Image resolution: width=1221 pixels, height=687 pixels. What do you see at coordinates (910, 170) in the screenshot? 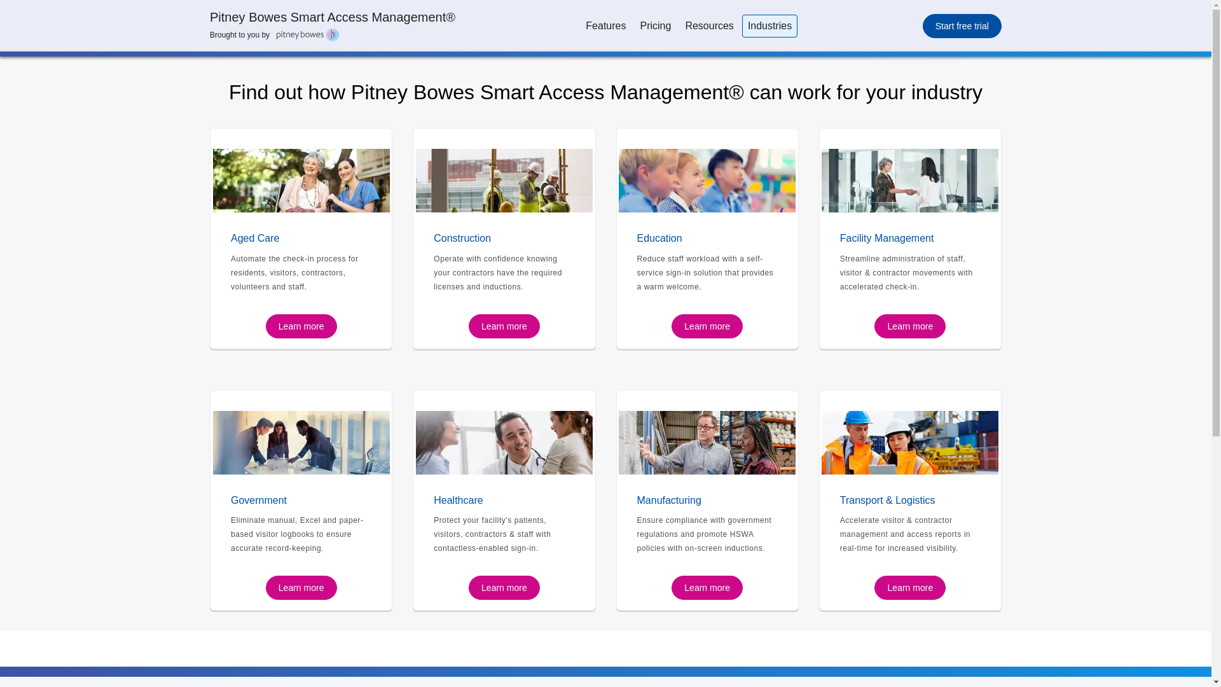
I see `Learn more about Facility Management` at bounding box center [910, 170].